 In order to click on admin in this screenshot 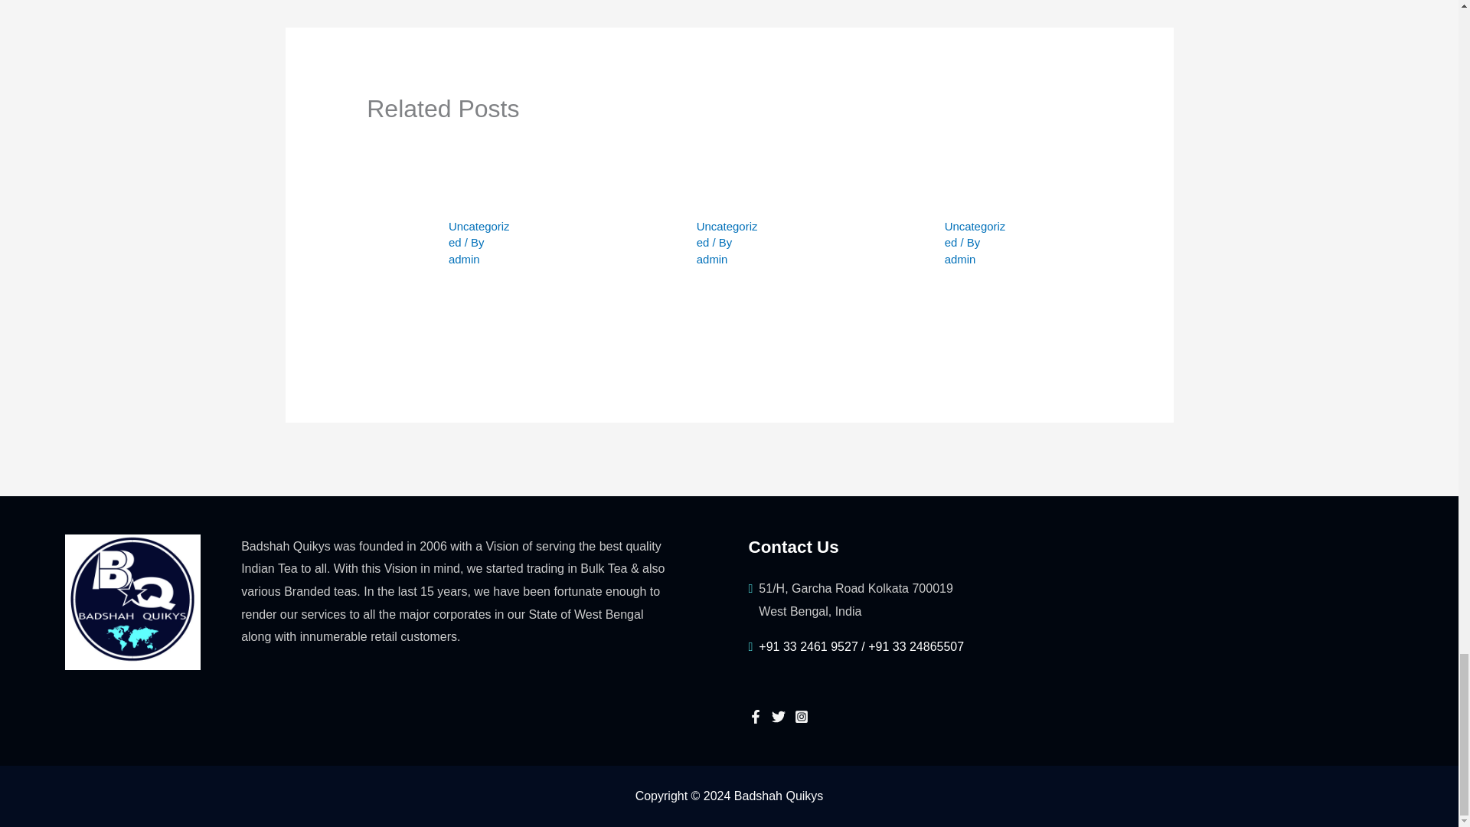, I will do `click(960, 259)`.